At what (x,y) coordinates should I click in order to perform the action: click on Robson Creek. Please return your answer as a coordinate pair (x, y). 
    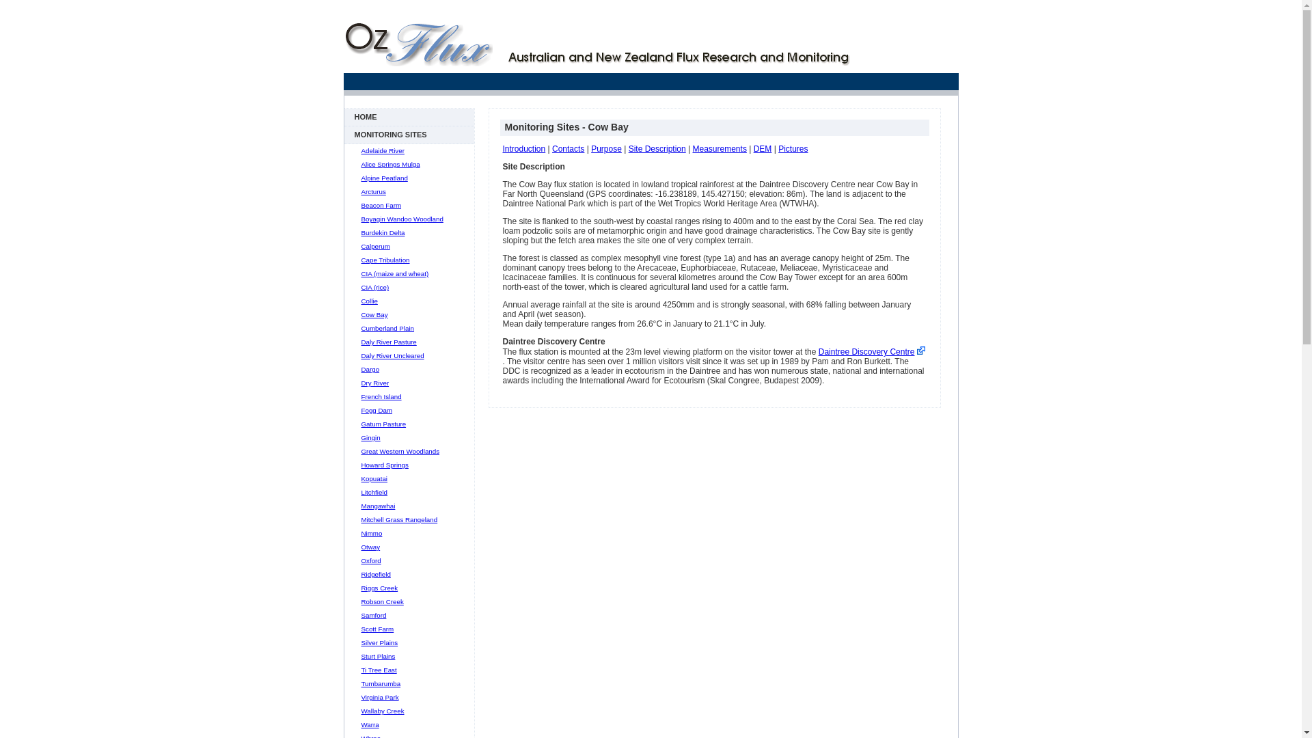
    Looking at the image, I should click on (382, 601).